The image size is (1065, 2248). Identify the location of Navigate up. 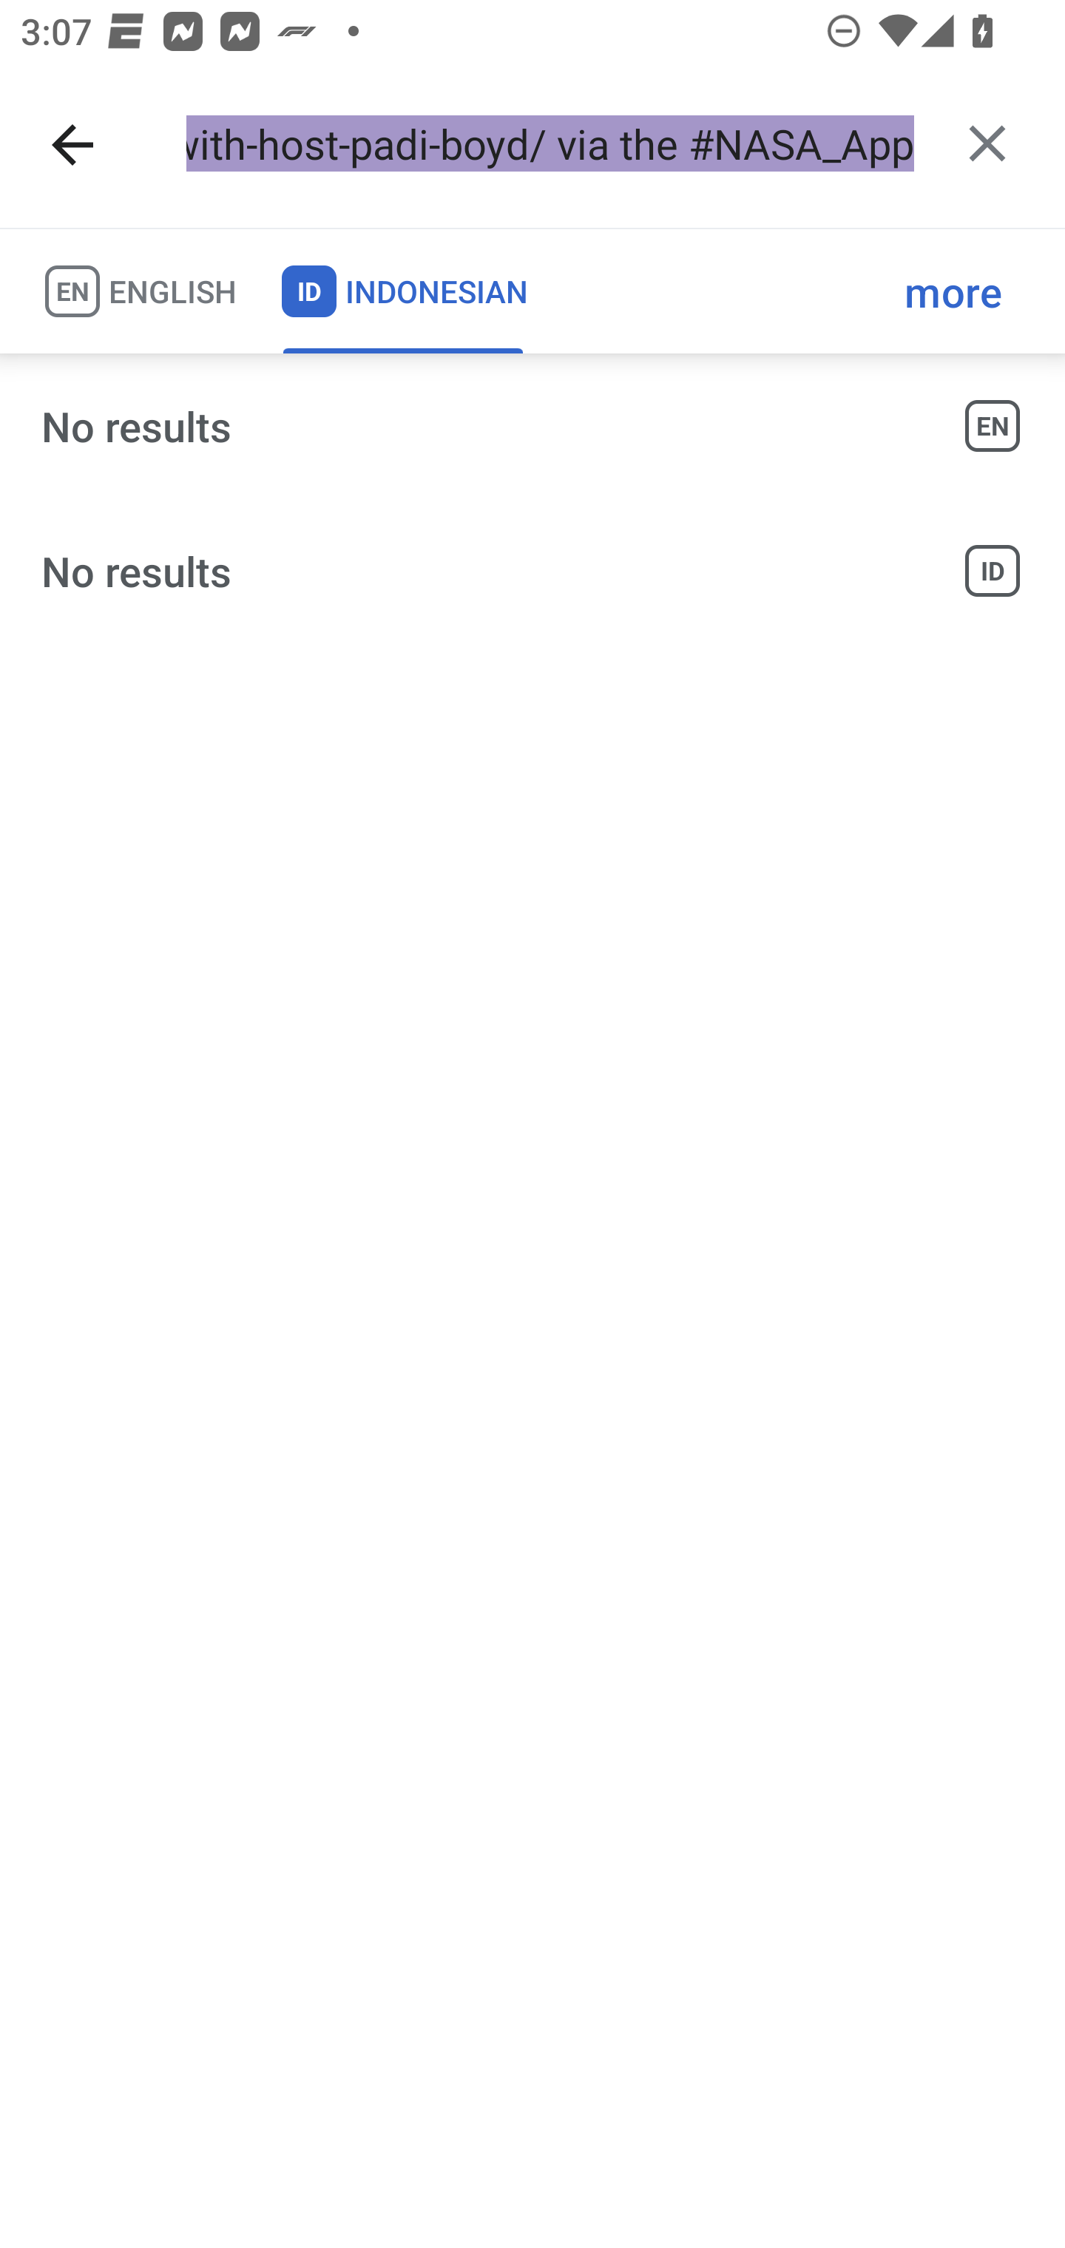
(72, 145).